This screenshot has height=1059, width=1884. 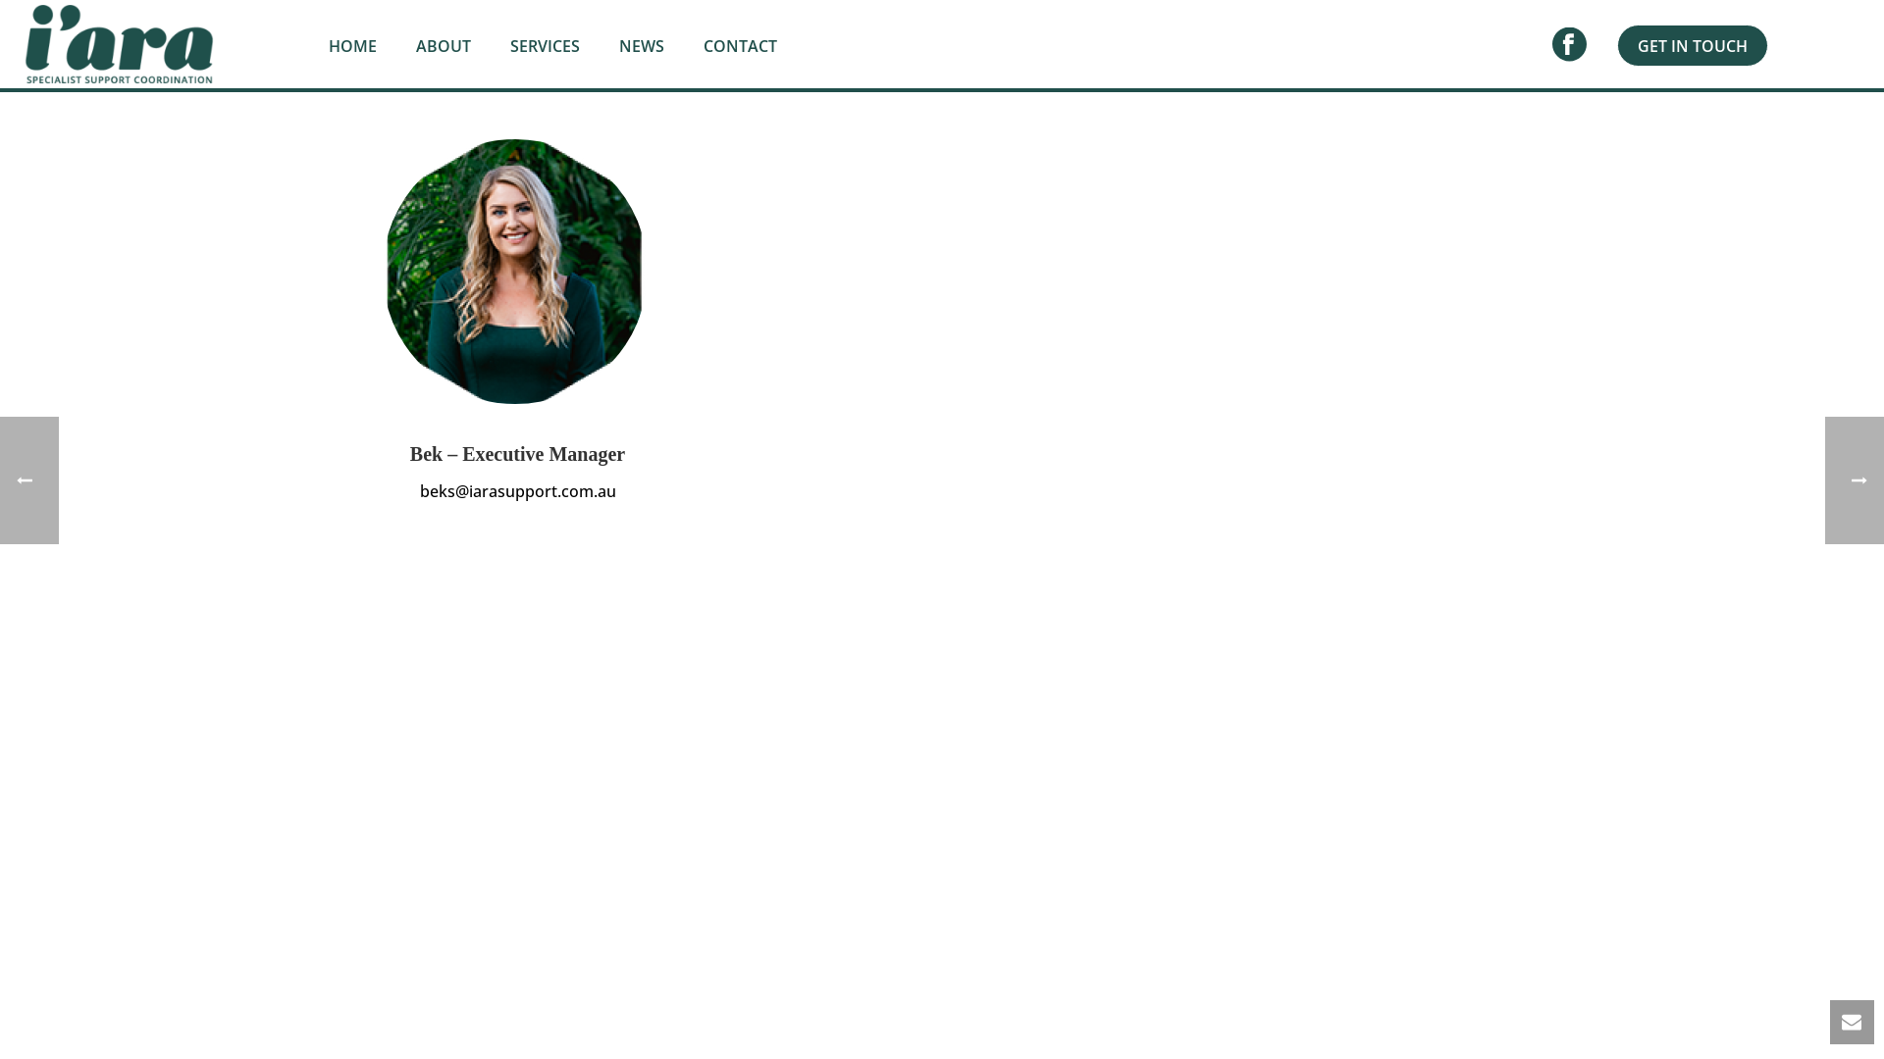 What do you see at coordinates (353, 45) in the screenshot?
I see `HOME` at bounding box center [353, 45].